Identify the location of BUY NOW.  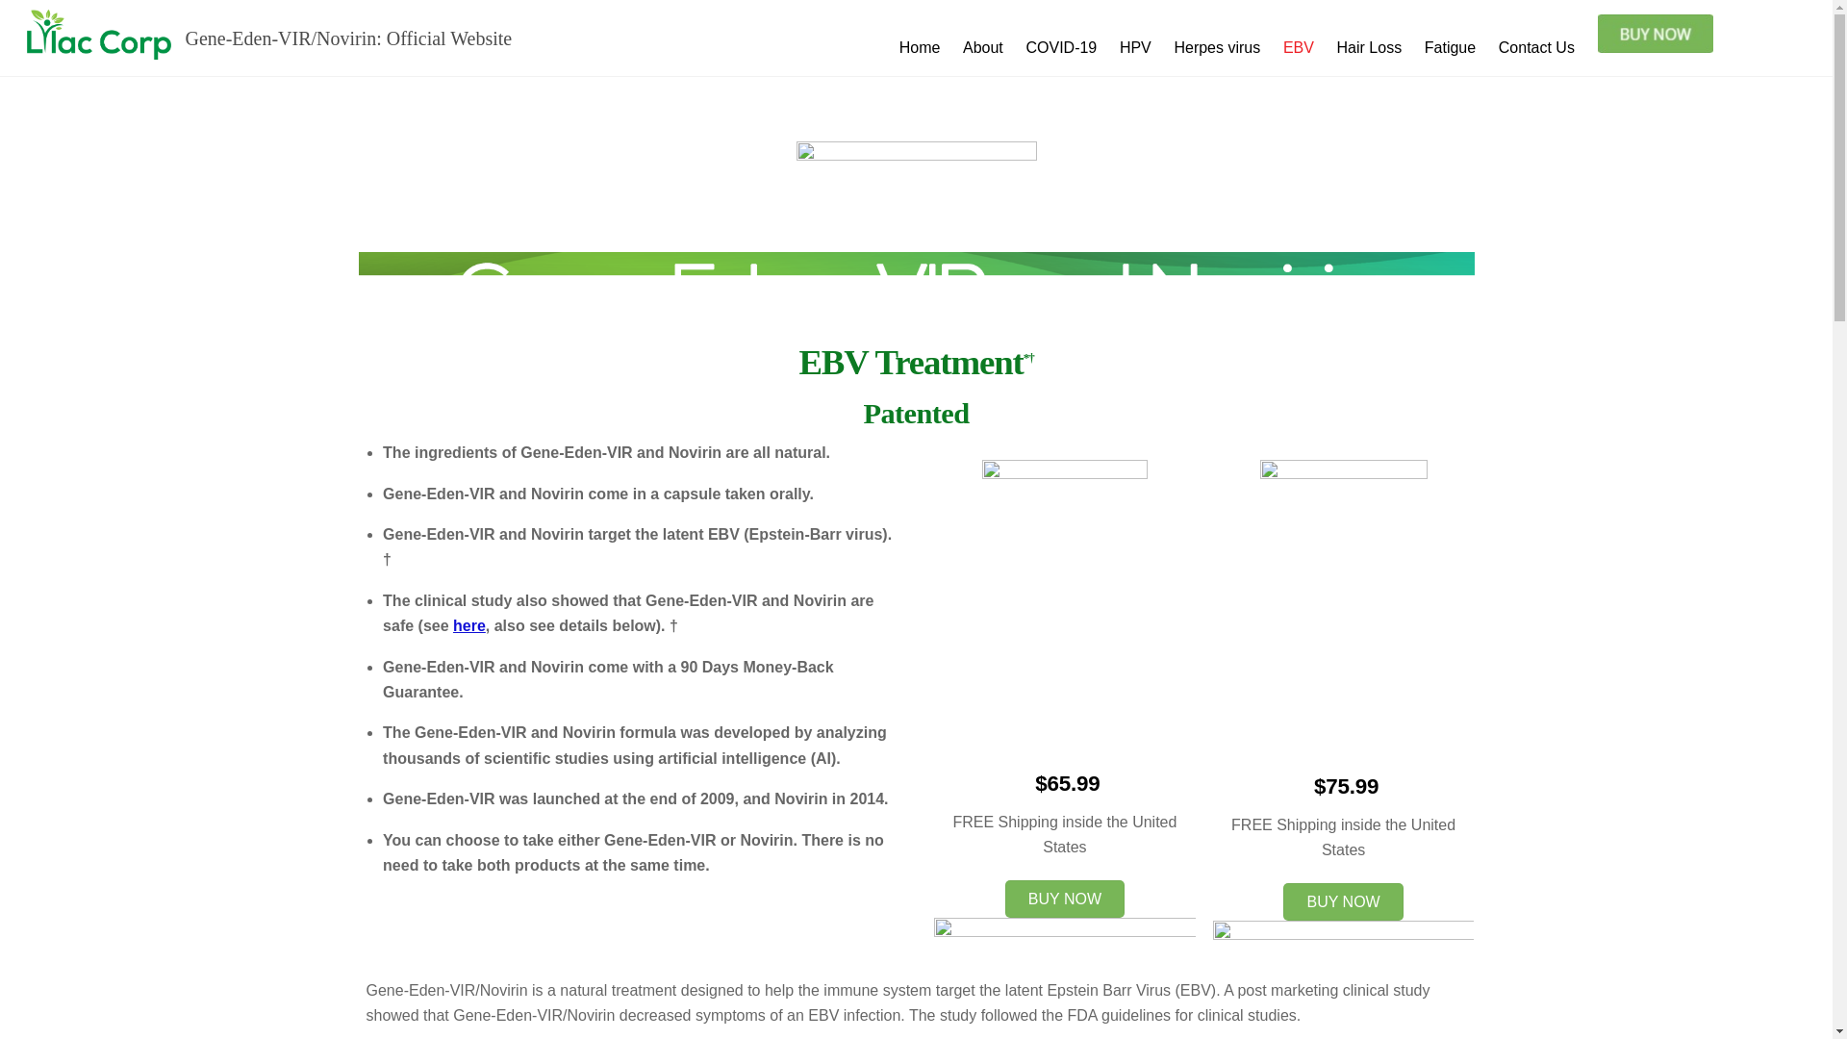
(1343, 901).